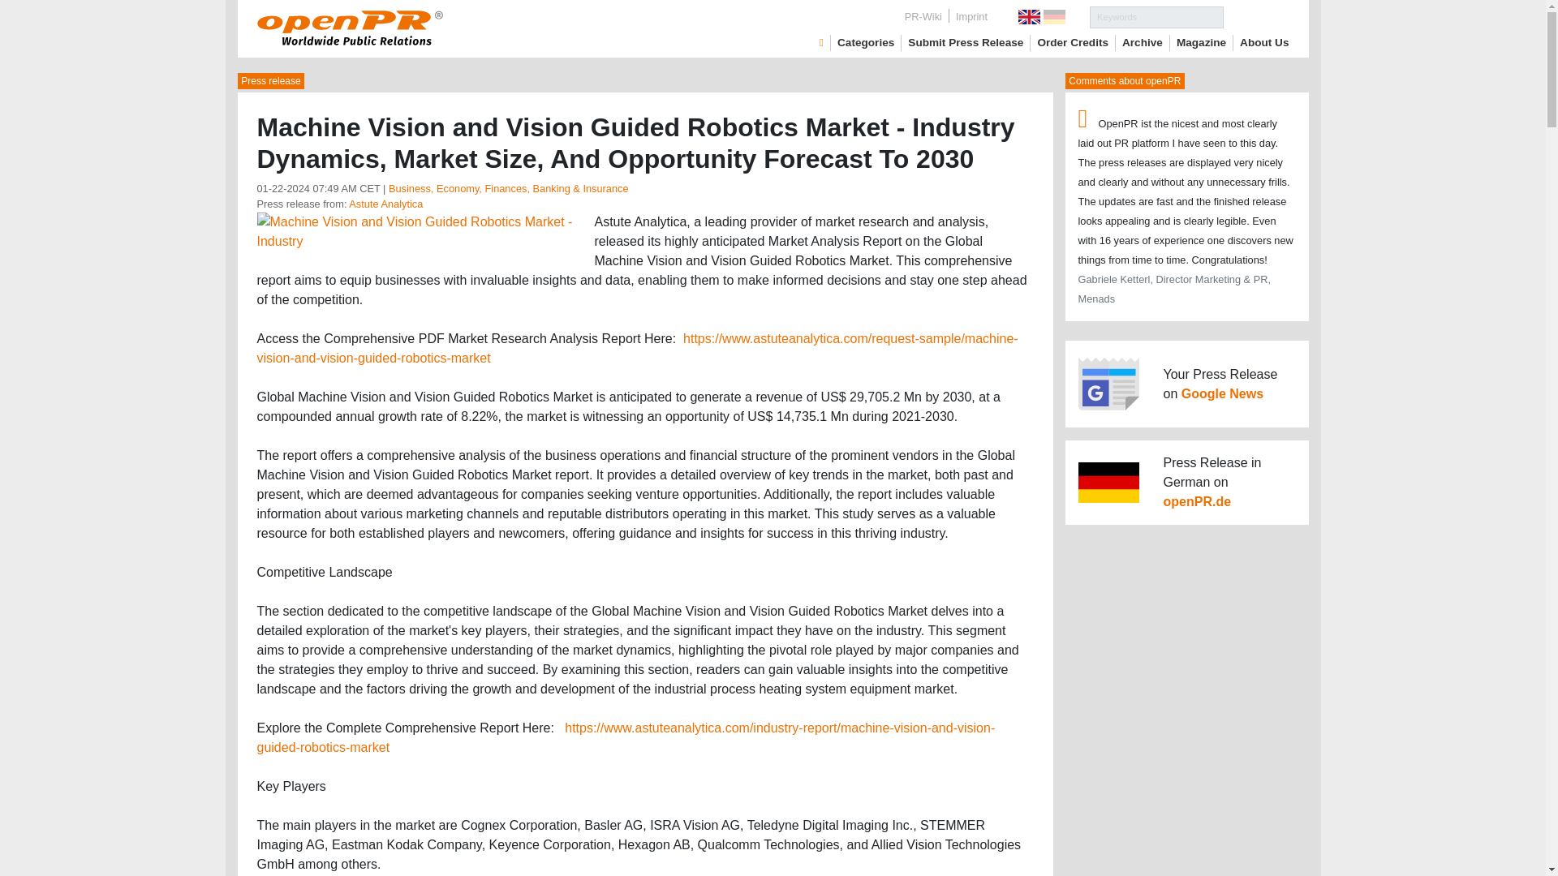  I want to click on Search  , so click(1256, 16).